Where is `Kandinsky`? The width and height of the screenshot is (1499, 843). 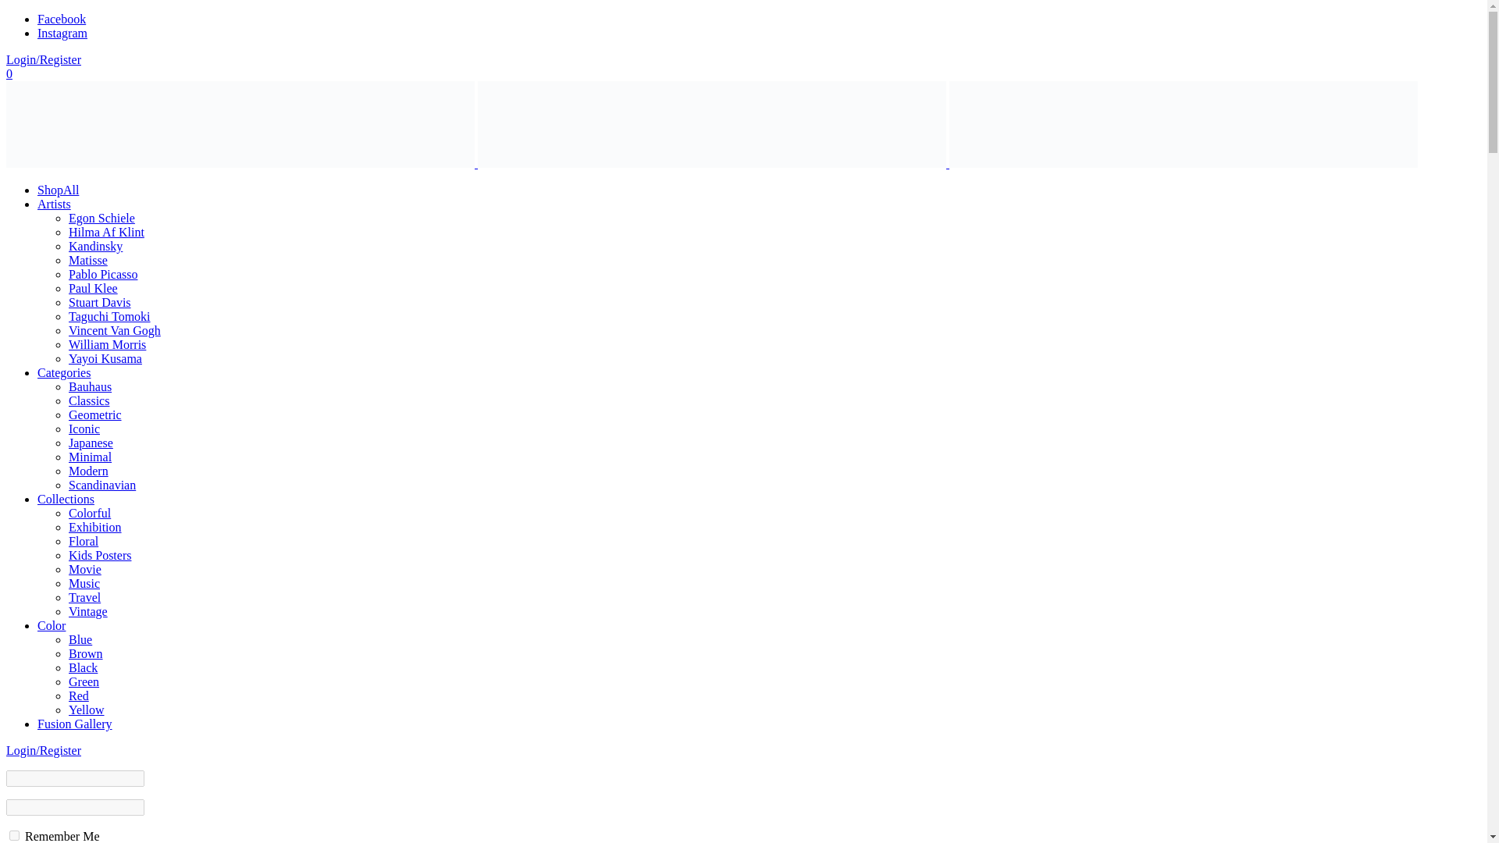
Kandinsky is located at coordinates (95, 246).